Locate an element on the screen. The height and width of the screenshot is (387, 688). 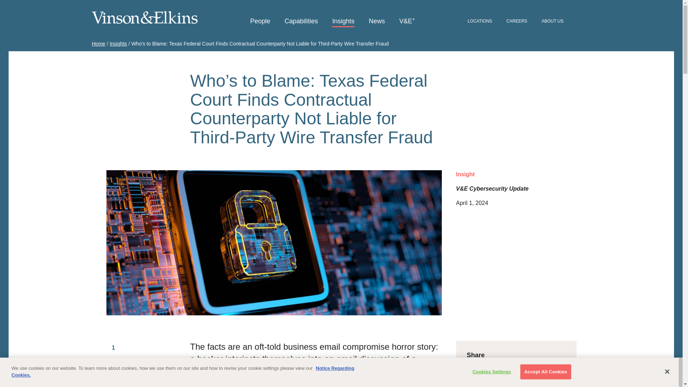
2 is located at coordinates (113, 368).